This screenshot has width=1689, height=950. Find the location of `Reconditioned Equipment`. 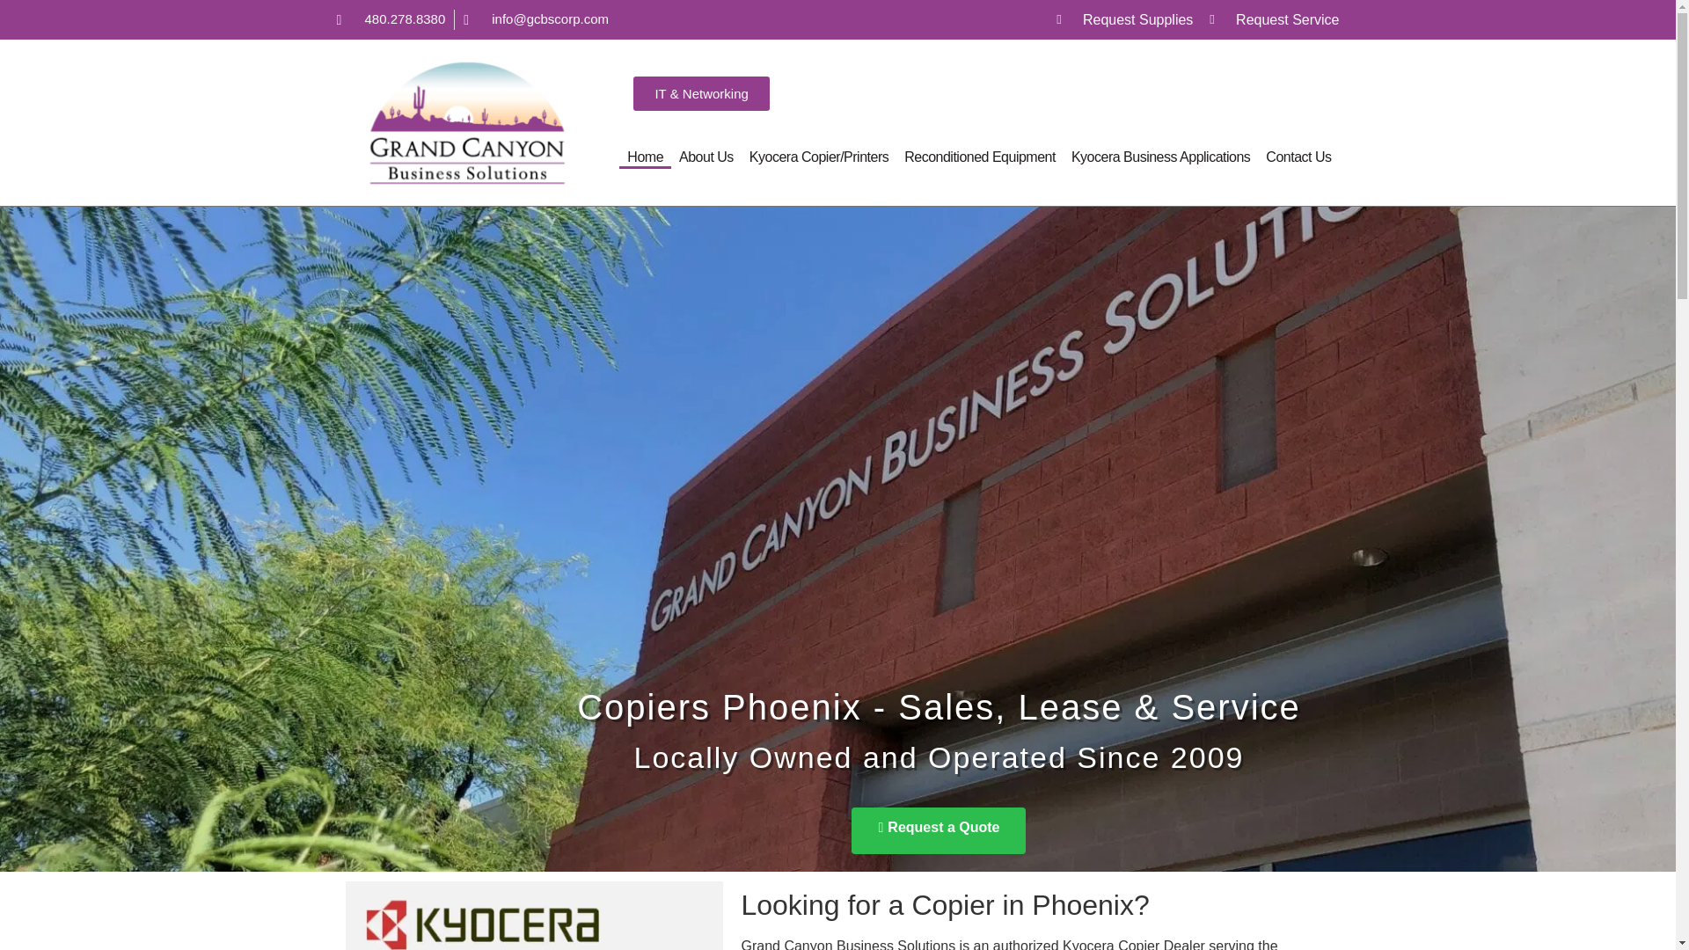

Reconditioned Equipment is located at coordinates (980, 157).